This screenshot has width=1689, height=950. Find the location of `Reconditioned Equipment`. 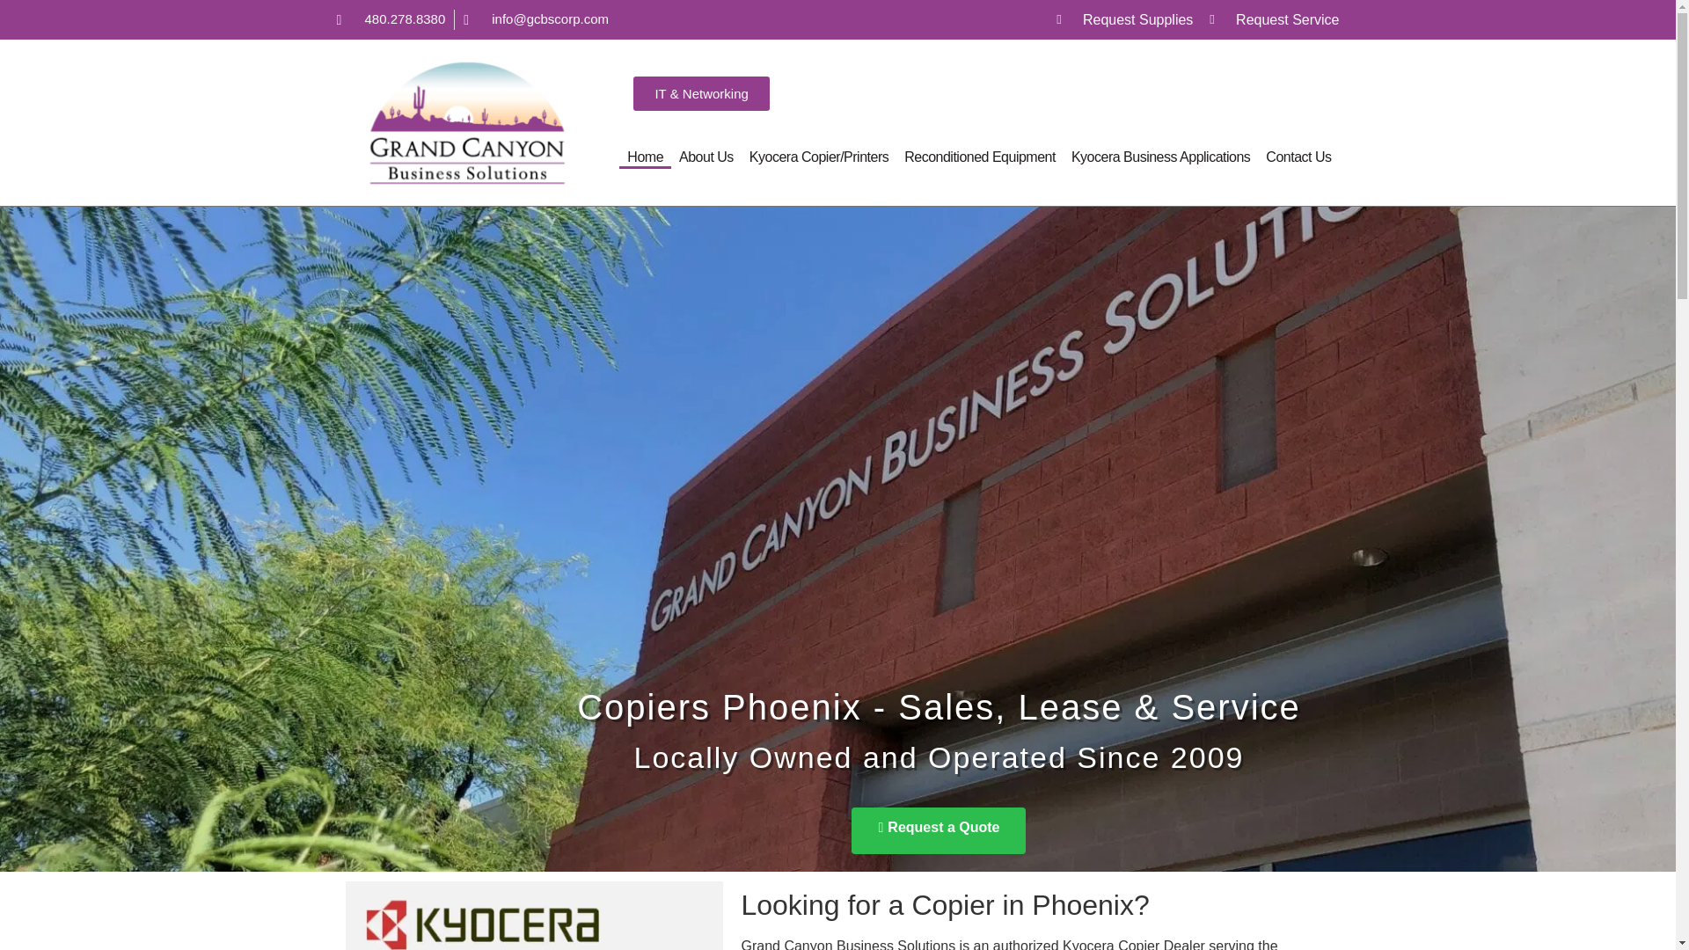

Reconditioned Equipment is located at coordinates (980, 157).